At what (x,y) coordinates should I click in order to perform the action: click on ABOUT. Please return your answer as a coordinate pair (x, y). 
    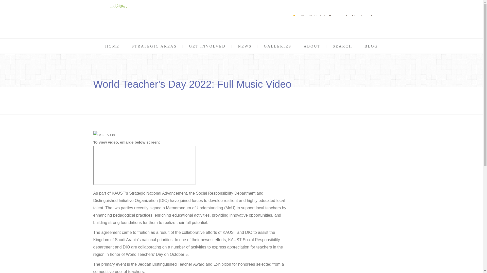
    Looking at the image, I should click on (312, 46).